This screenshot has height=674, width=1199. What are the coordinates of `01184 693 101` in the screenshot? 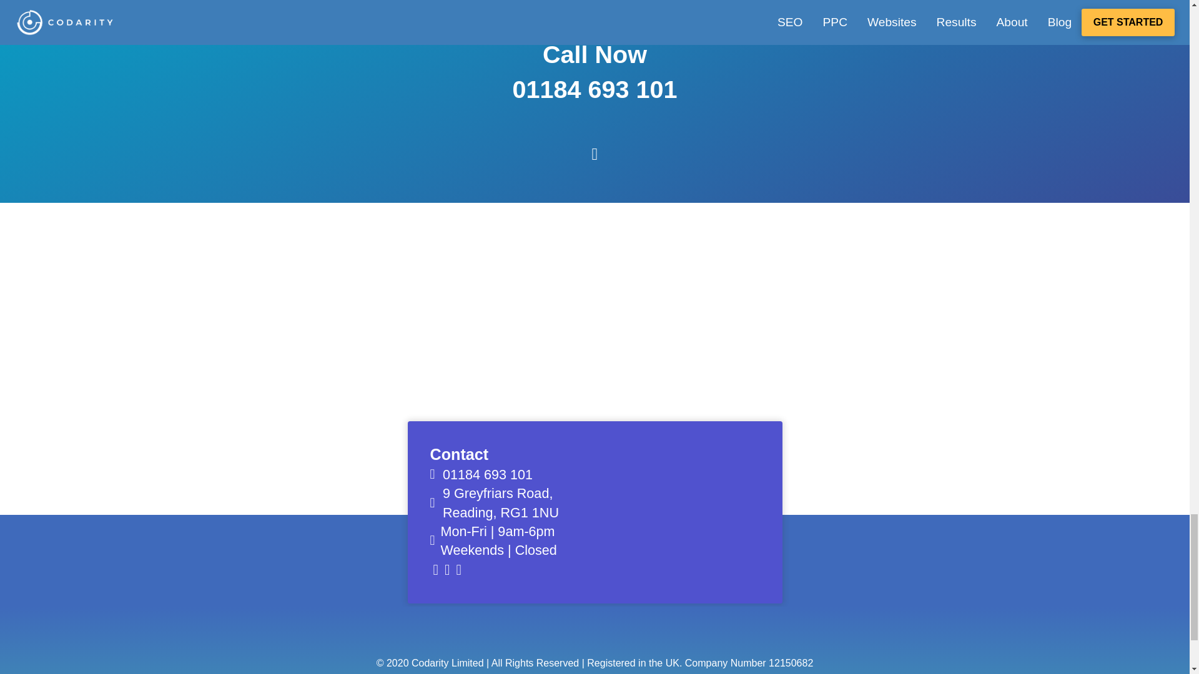 It's located at (595, 89).